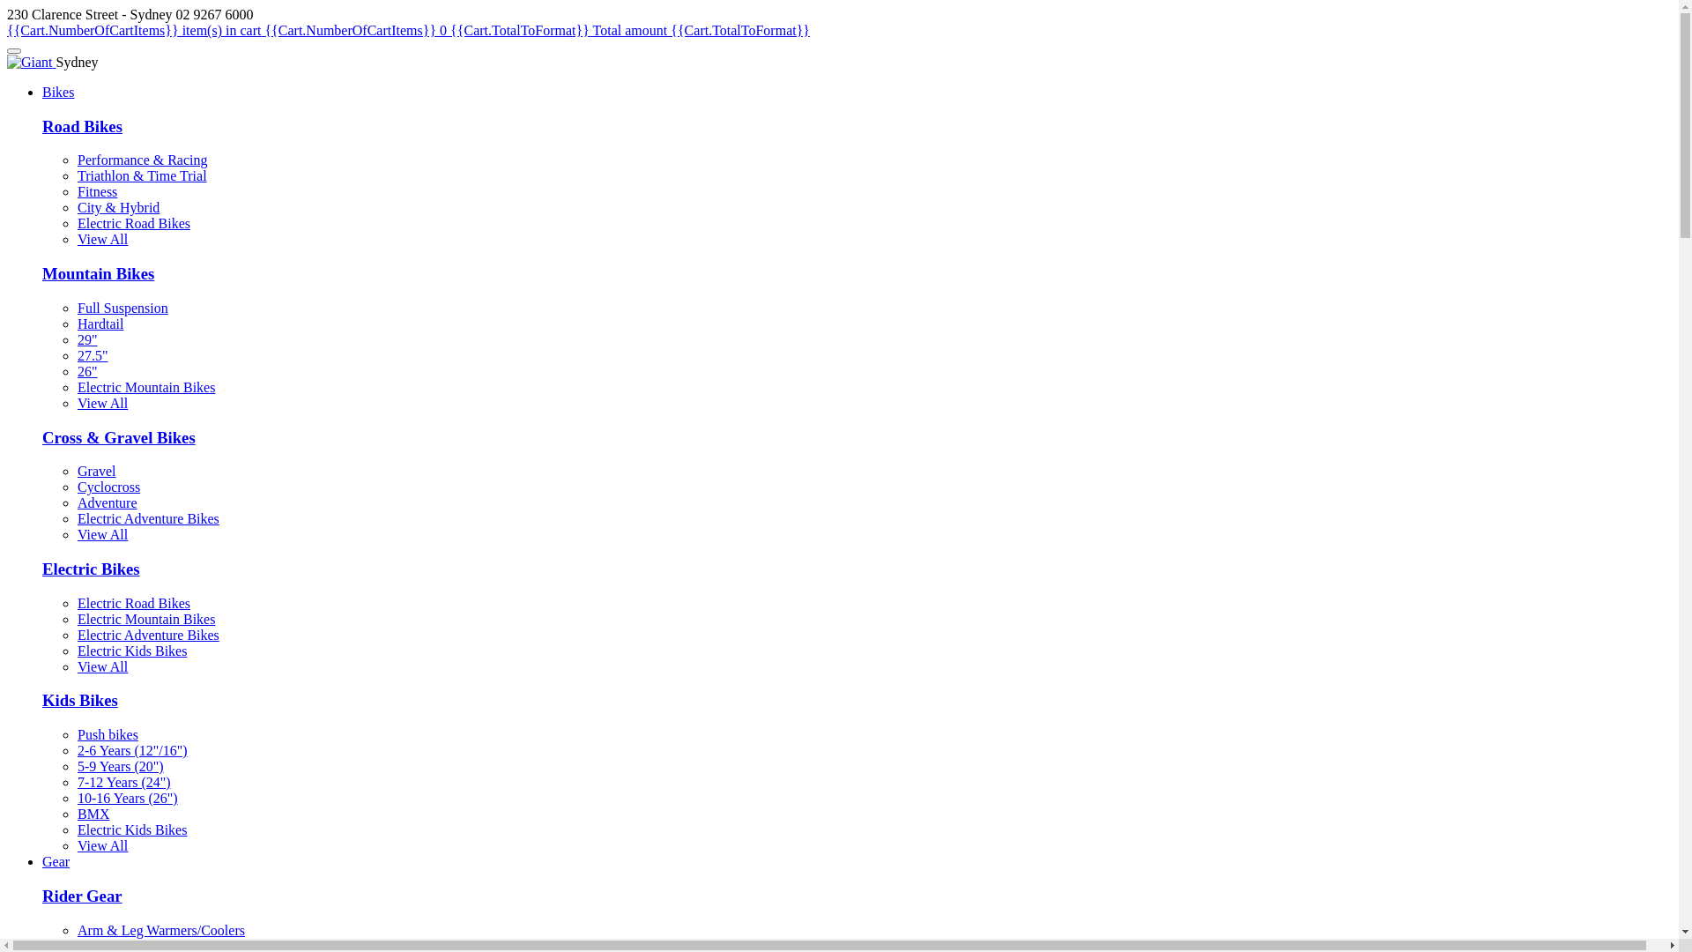  I want to click on City & Hybrid, so click(118, 208).